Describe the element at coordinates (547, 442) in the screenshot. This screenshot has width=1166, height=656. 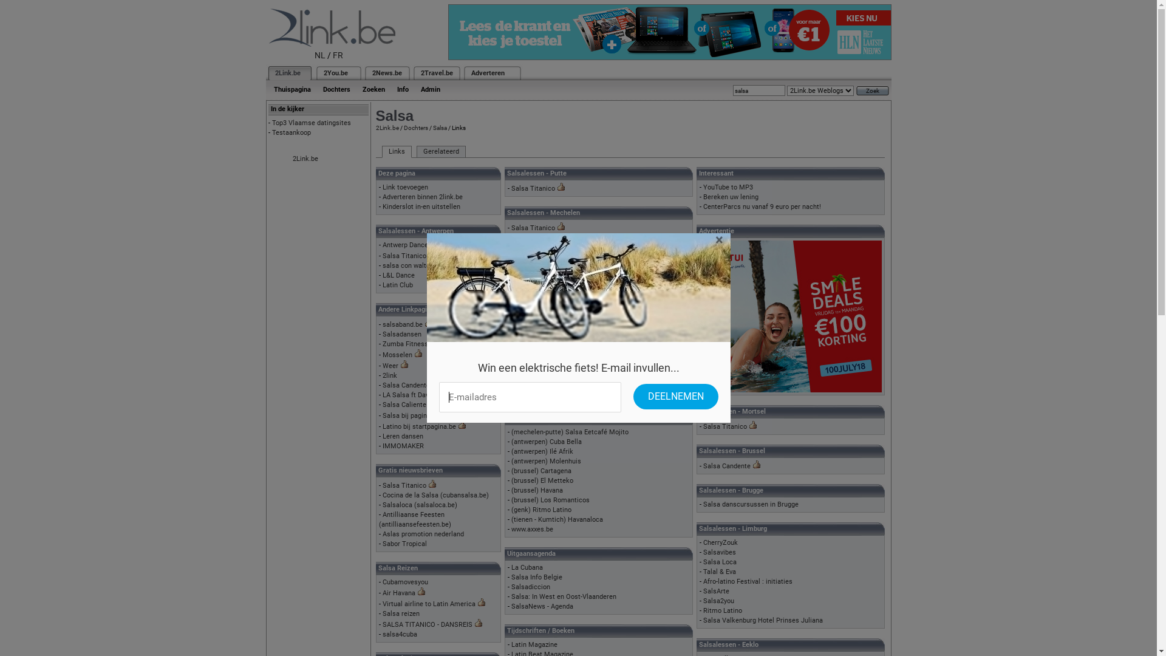
I see `(antwerpen) Cuba Bella` at that location.